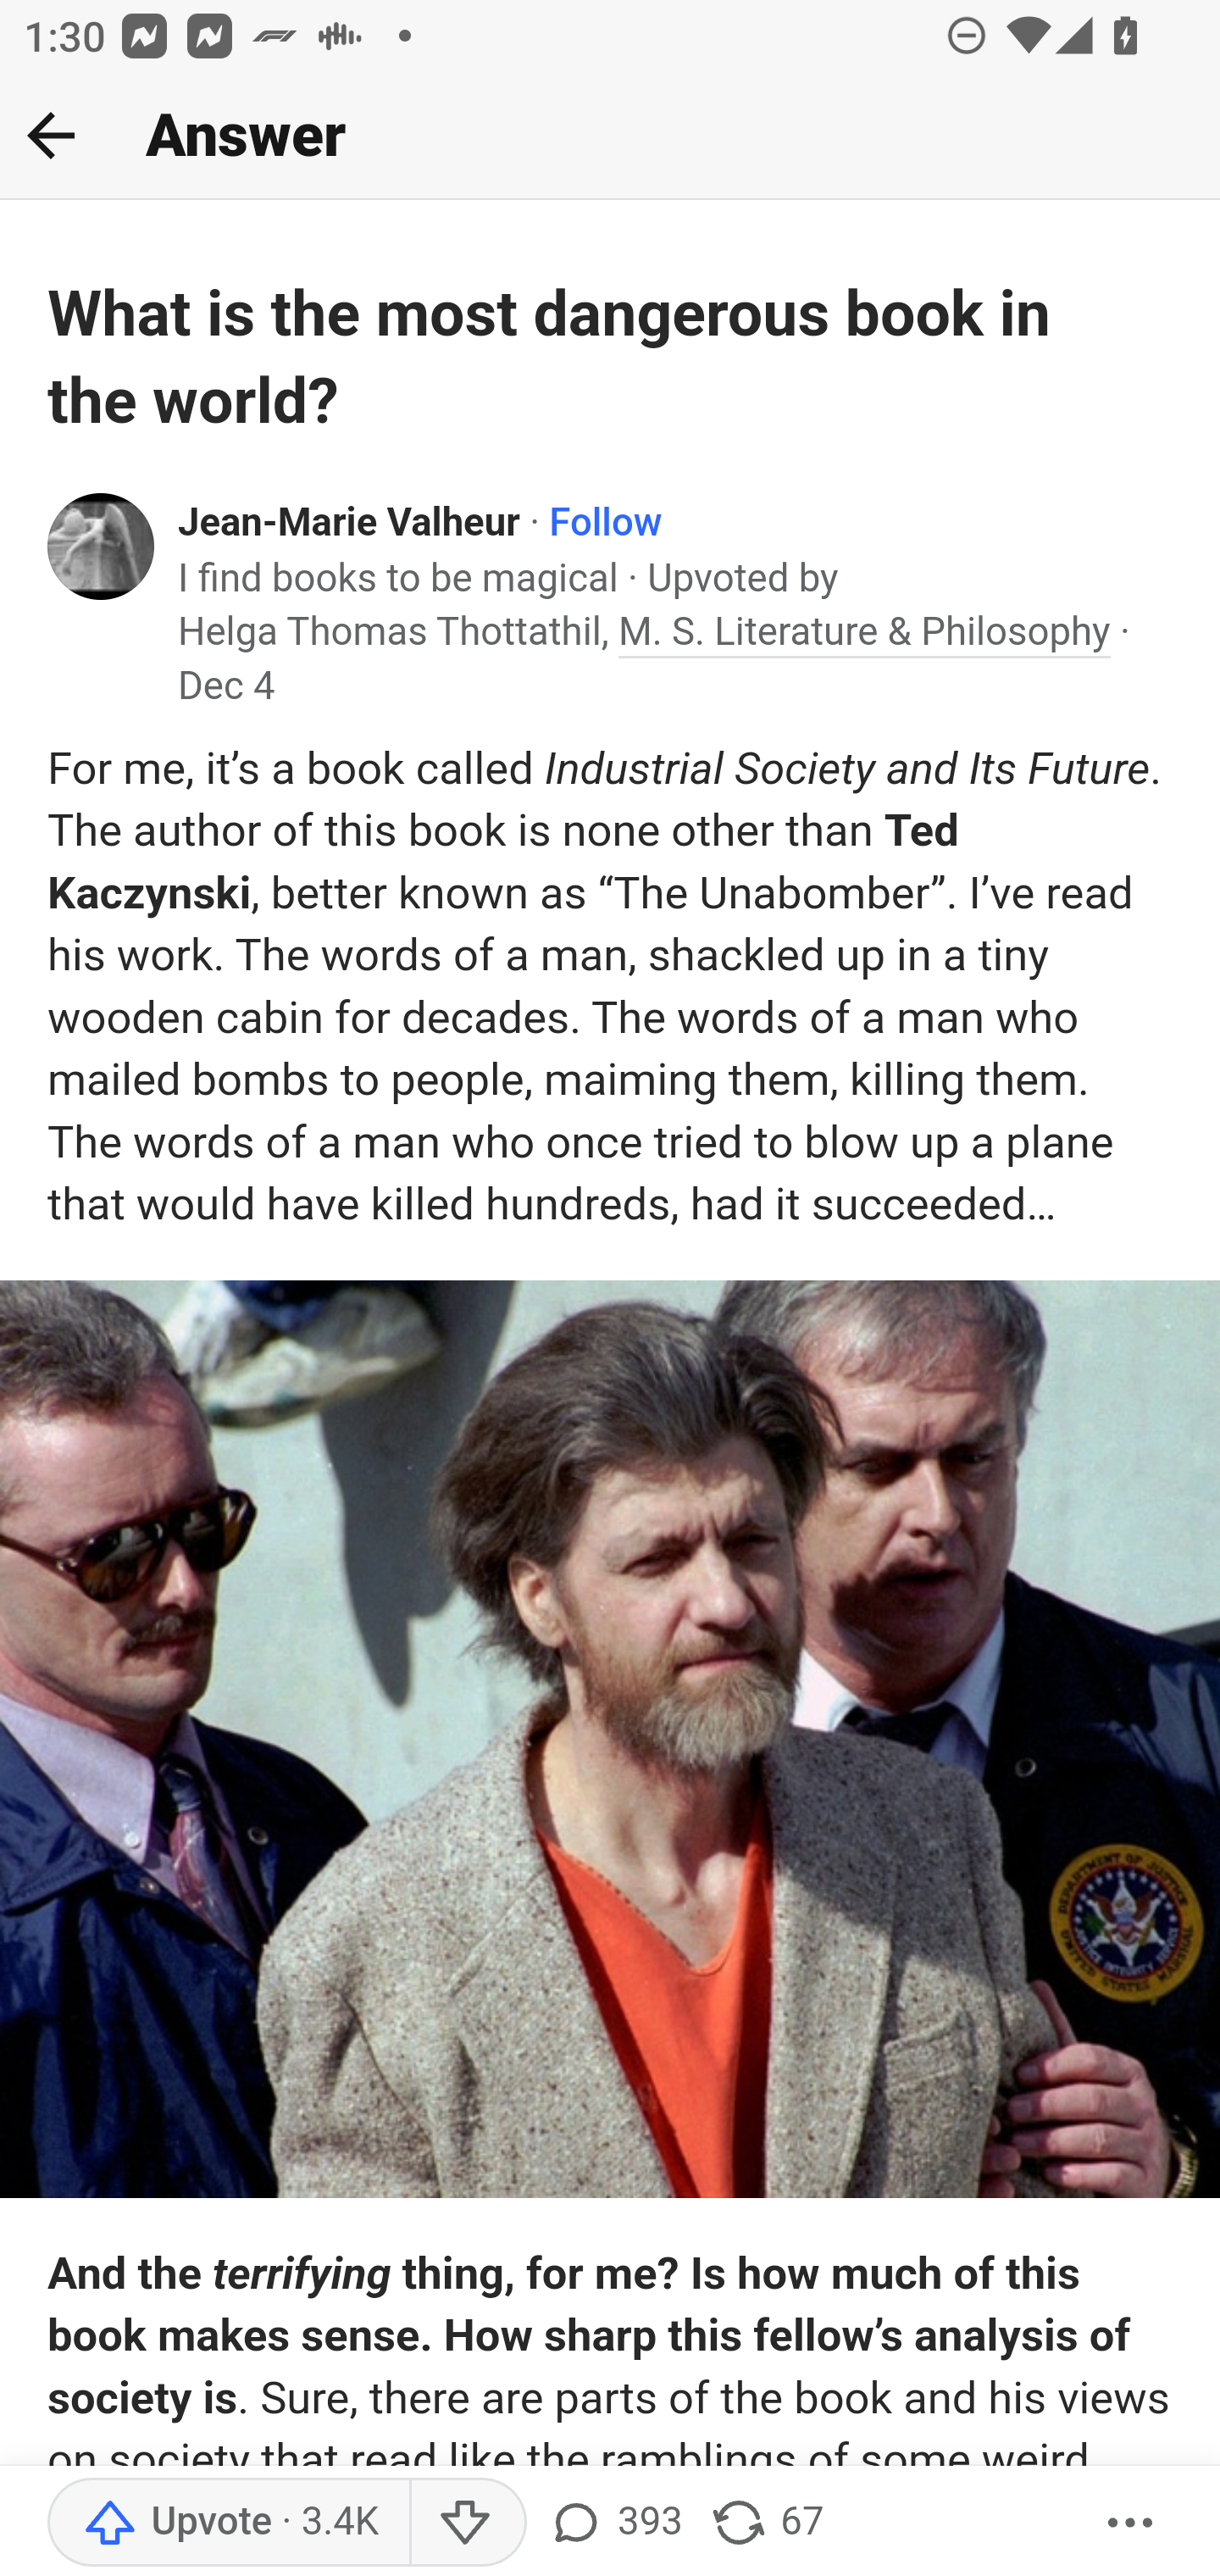 The width and height of the screenshot is (1220, 2576). What do you see at coordinates (613, 2523) in the screenshot?
I see `393 comments` at bounding box center [613, 2523].